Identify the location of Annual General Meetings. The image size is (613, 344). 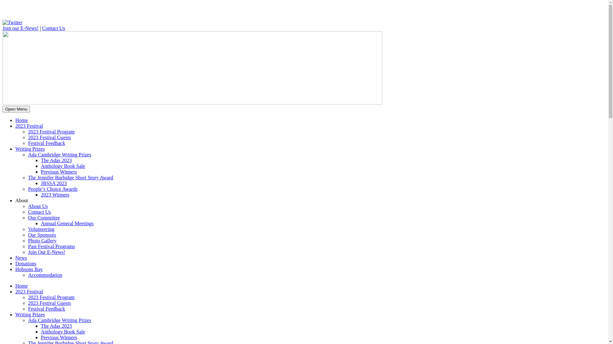
(67, 224).